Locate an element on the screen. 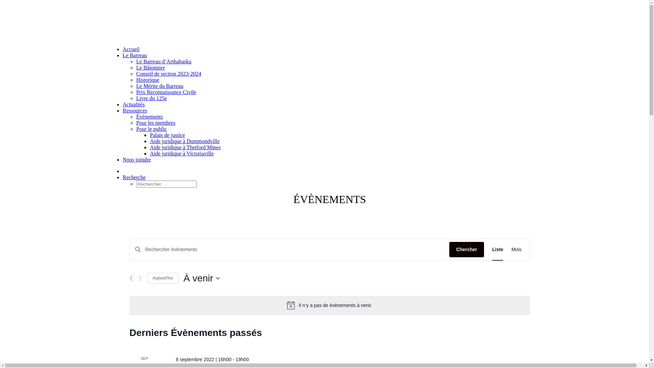 Image resolution: width=654 pixels, height=368 pixels. Livre du 125e is located at coordinates (151, 98).